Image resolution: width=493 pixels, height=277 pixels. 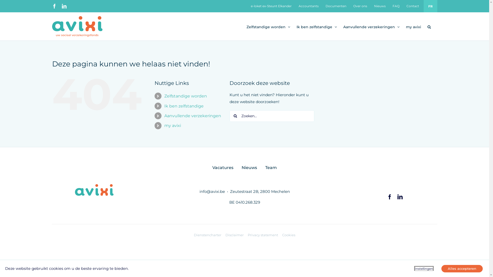 What do you see at coordinates (263, 235) in the screenshot?
I see `Privacy statement` at bounding box center [263, 235].